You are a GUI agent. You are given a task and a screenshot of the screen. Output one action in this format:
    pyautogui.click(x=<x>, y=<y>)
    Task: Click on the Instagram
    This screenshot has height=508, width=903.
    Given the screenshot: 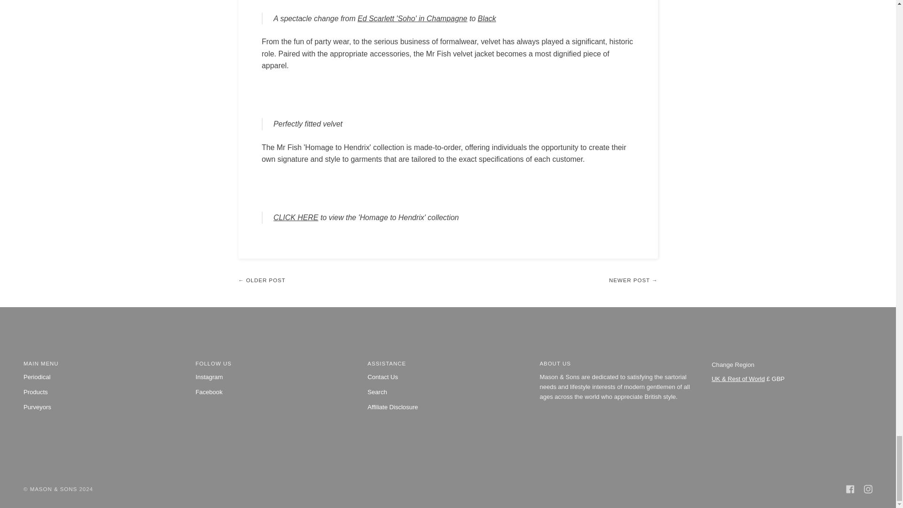 What is the action you would take?
    pyautogui.click(x=868, y=489)
    